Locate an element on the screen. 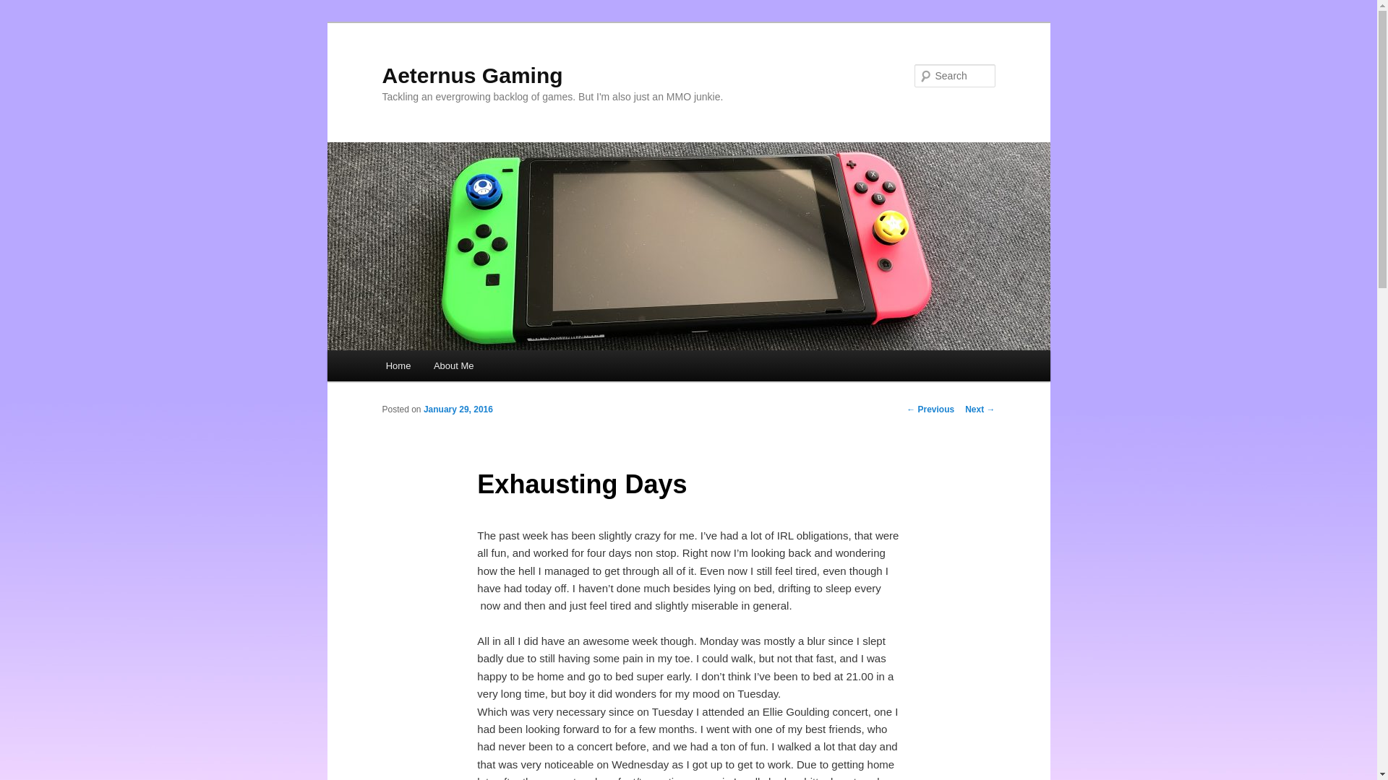 This screenshot has height=780, width=1388. Search is located at coordinates (23, 8).